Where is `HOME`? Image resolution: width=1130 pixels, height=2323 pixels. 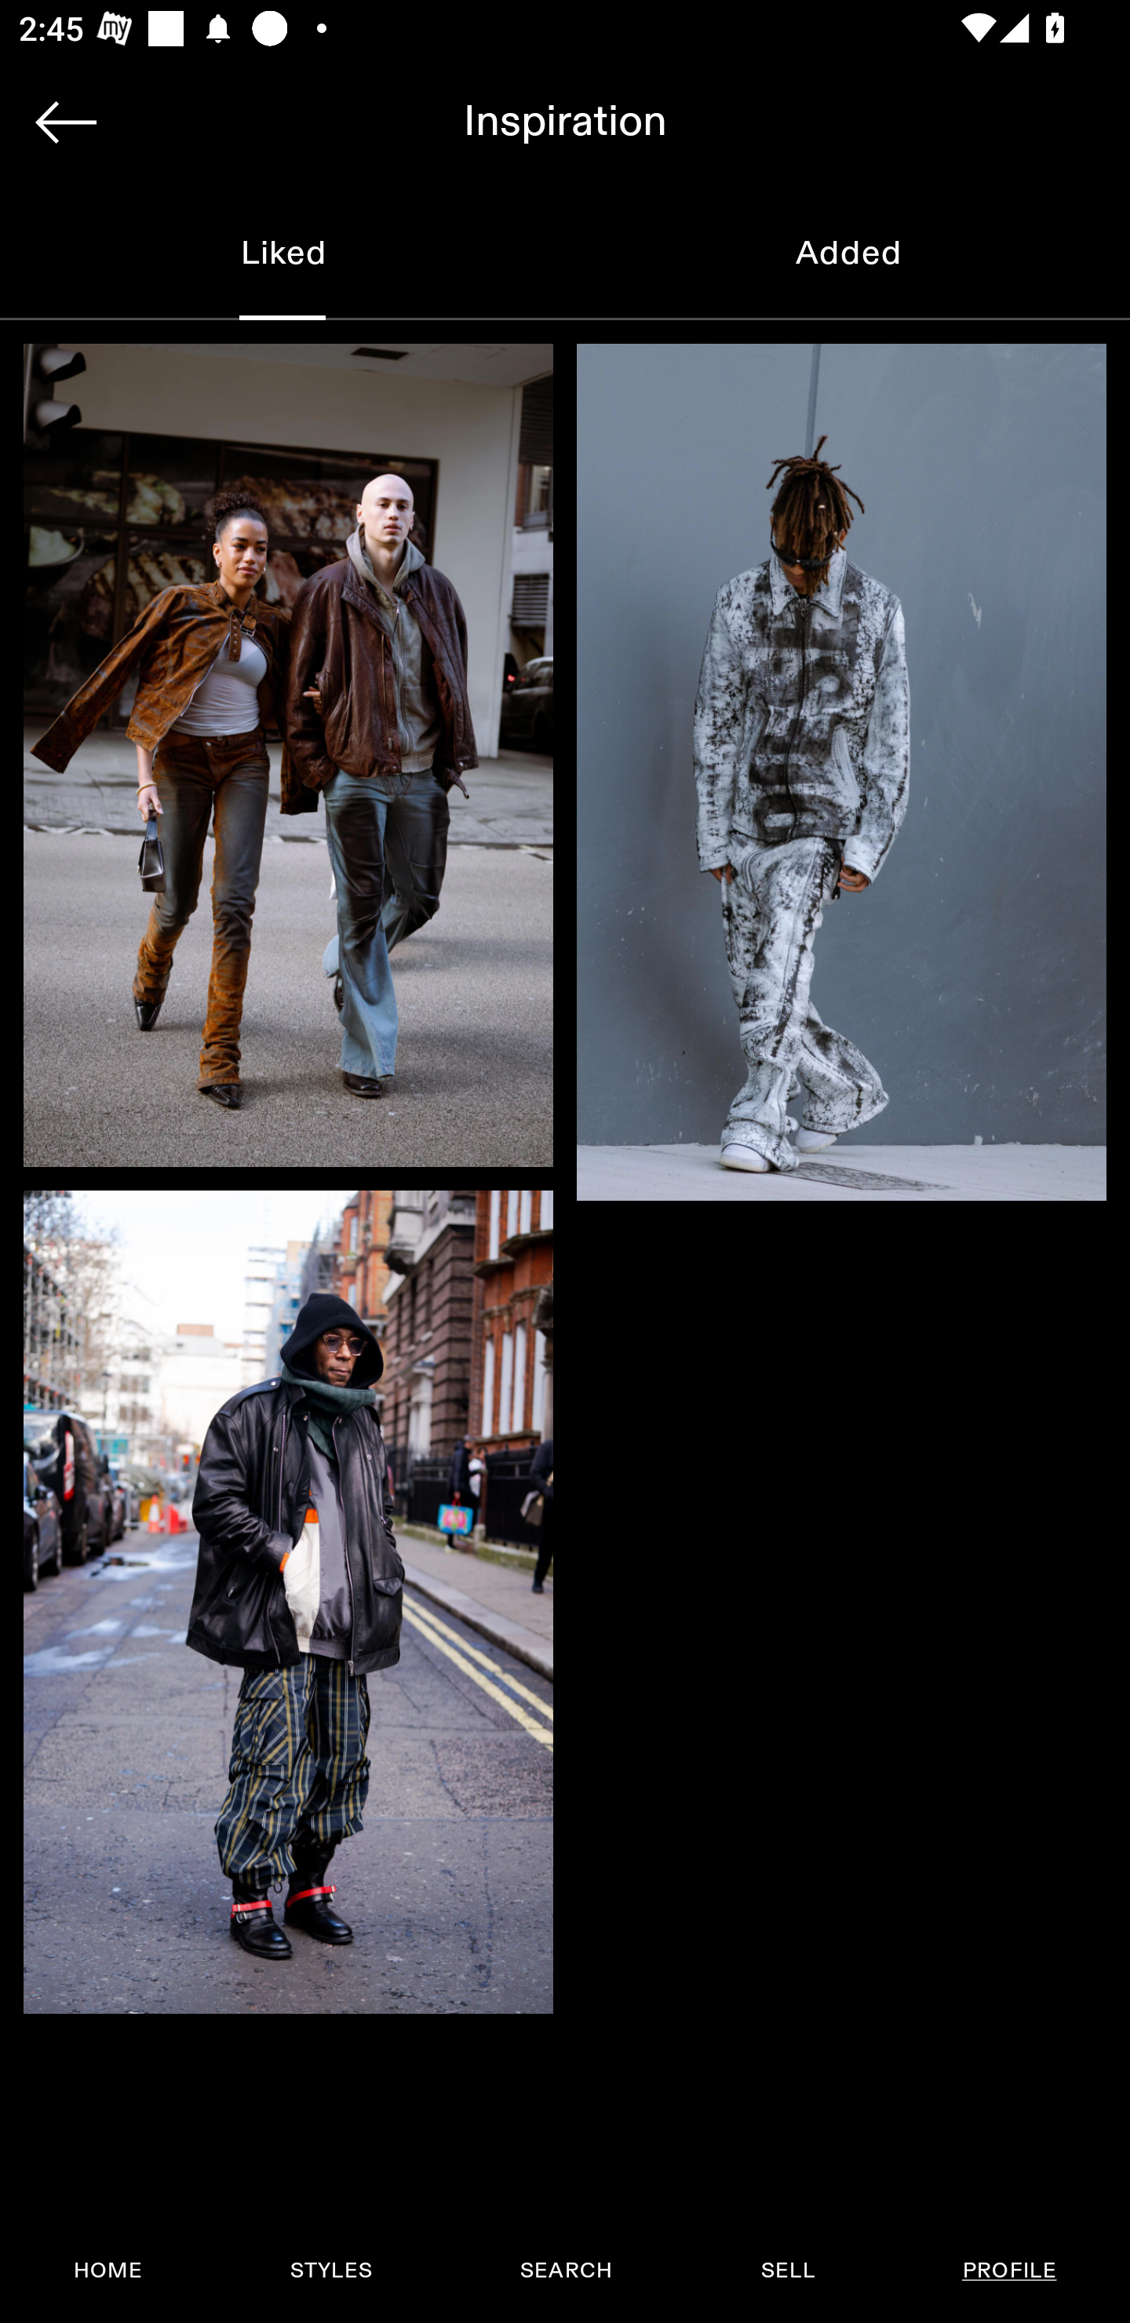 HOME is located at coordinates (108, 2270).